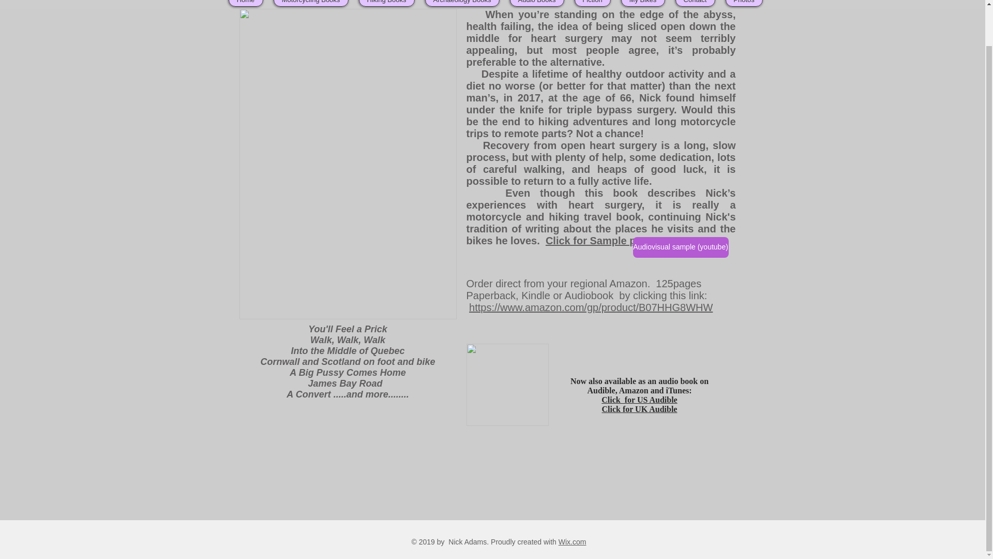 This screenshot has height=559, width=993. Describe the element at coordinates (387, 3) in the screenshot. I see `Hiking Books` at that location.